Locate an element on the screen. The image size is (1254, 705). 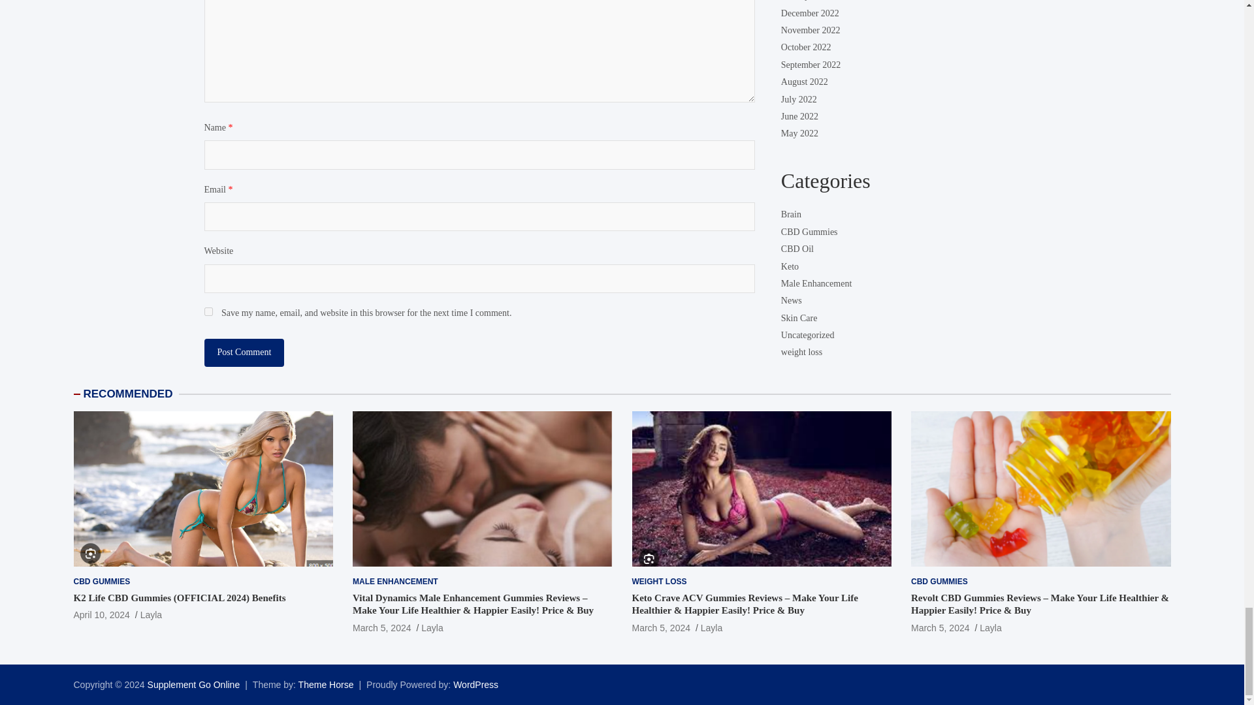
Post Comment is located at coordinates (244, 352).